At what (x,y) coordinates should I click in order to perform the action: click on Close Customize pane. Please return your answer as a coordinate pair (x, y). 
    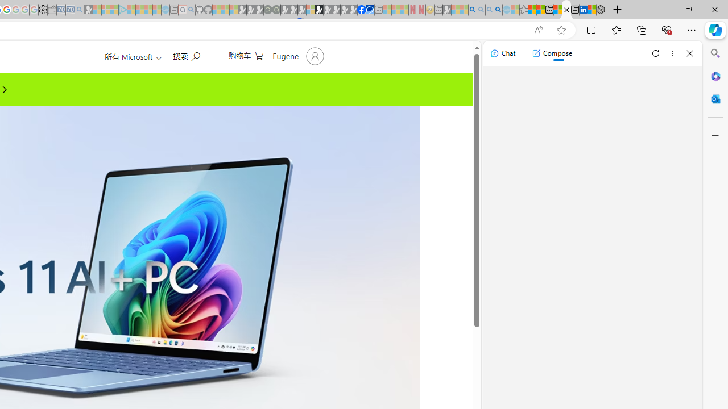
    Looking at the image, I should click on (715, 136).